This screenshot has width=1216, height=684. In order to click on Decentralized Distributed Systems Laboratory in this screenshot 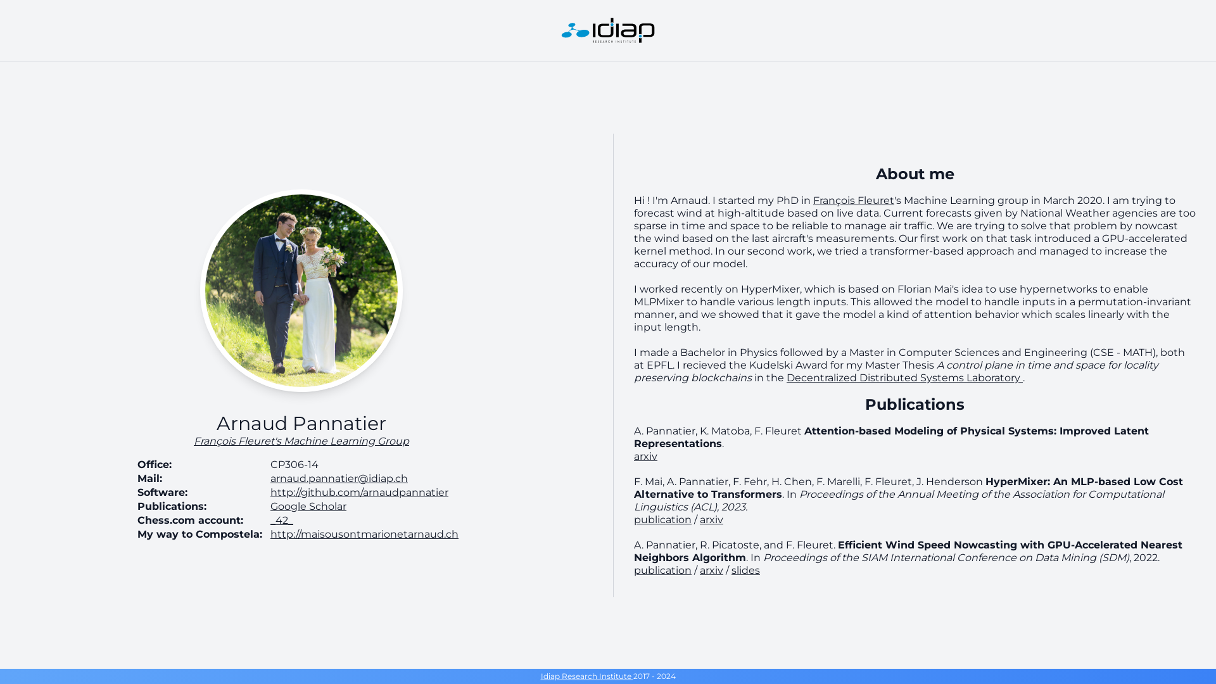, I will do `click(904, 377)`.